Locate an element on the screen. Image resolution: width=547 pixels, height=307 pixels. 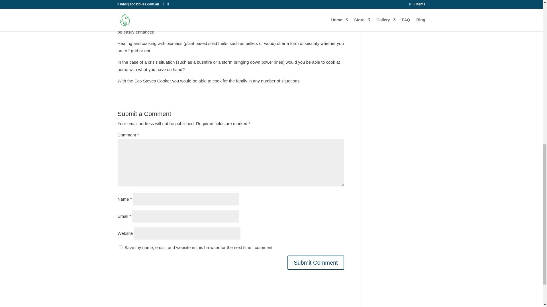
yes is located at coordinates (120, 247).